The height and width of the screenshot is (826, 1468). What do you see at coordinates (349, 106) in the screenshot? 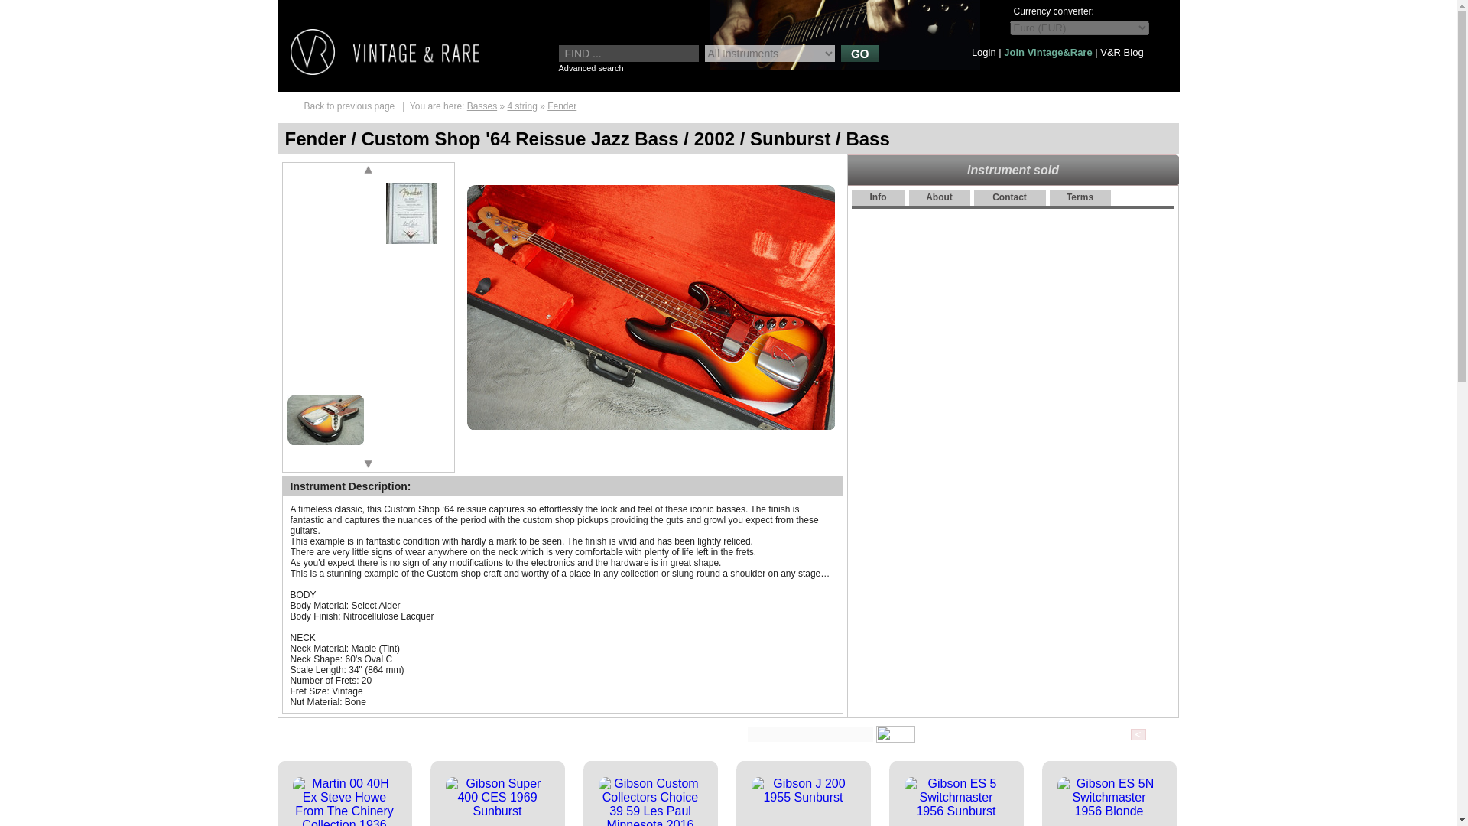
I see `Back to previous page` at bounding box center [349, 106].